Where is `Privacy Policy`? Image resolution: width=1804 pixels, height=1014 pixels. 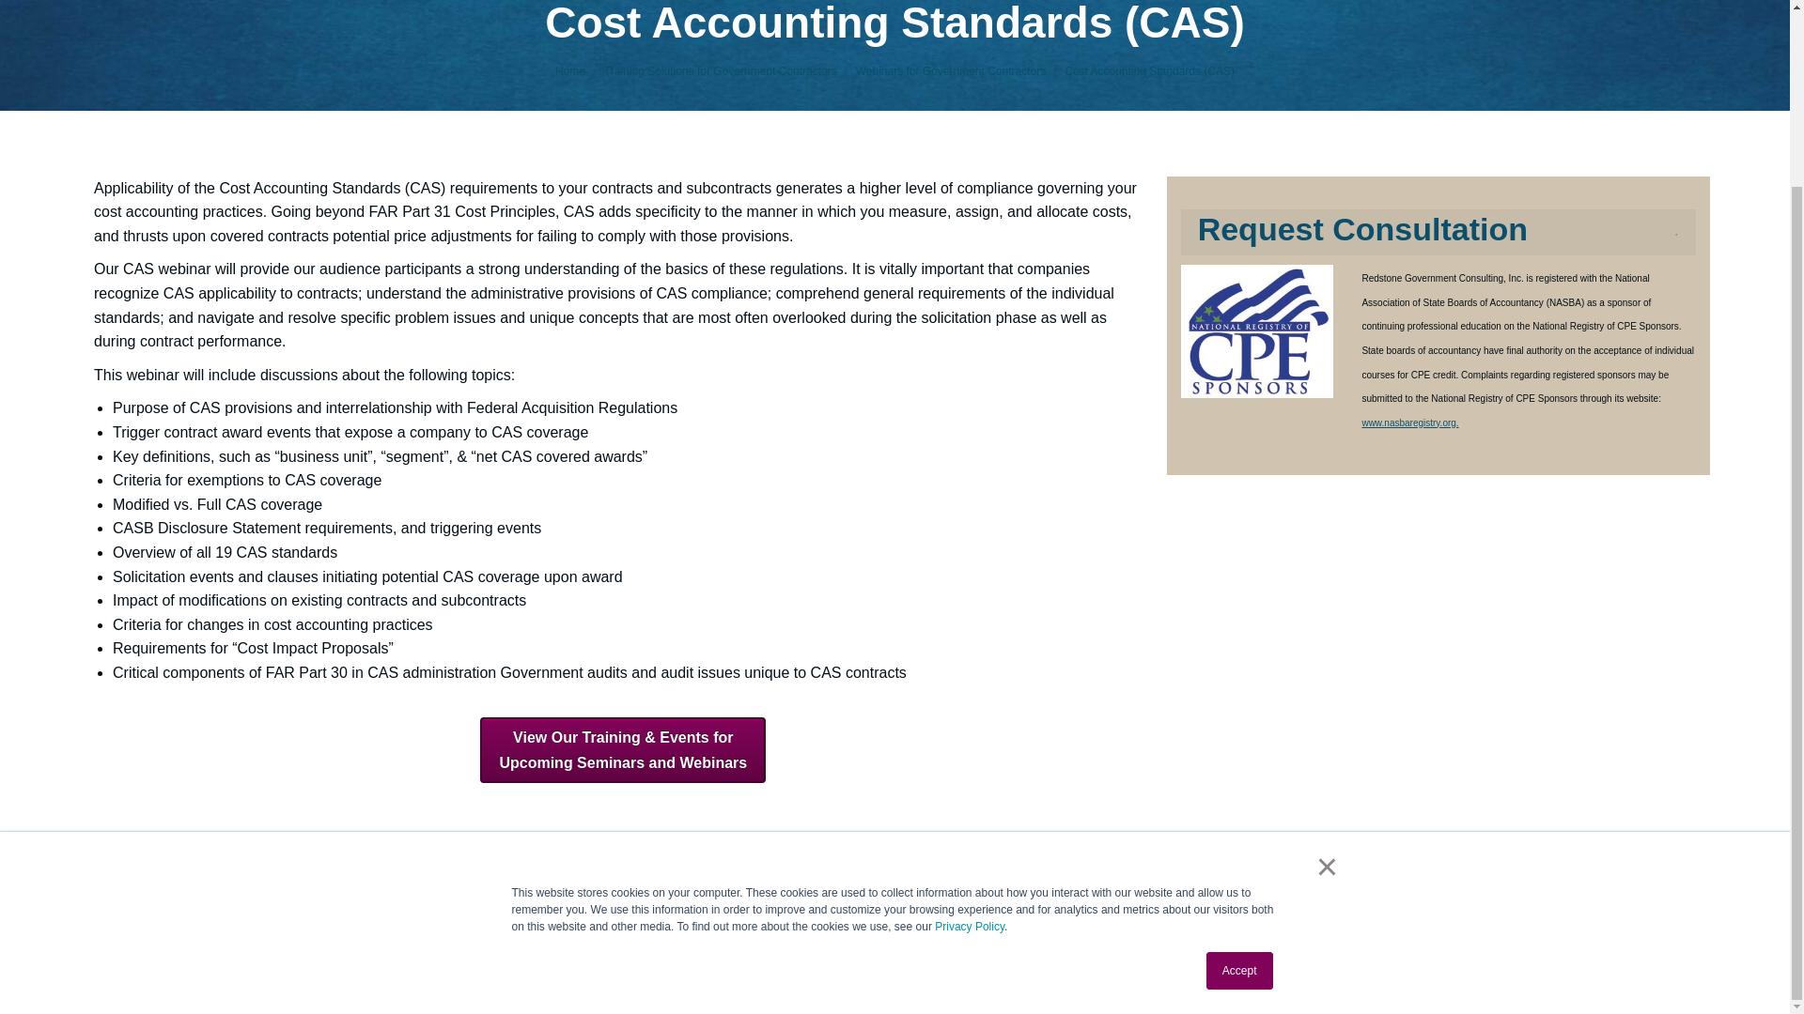
Privacy Policy is located at coordinates (970, 711).